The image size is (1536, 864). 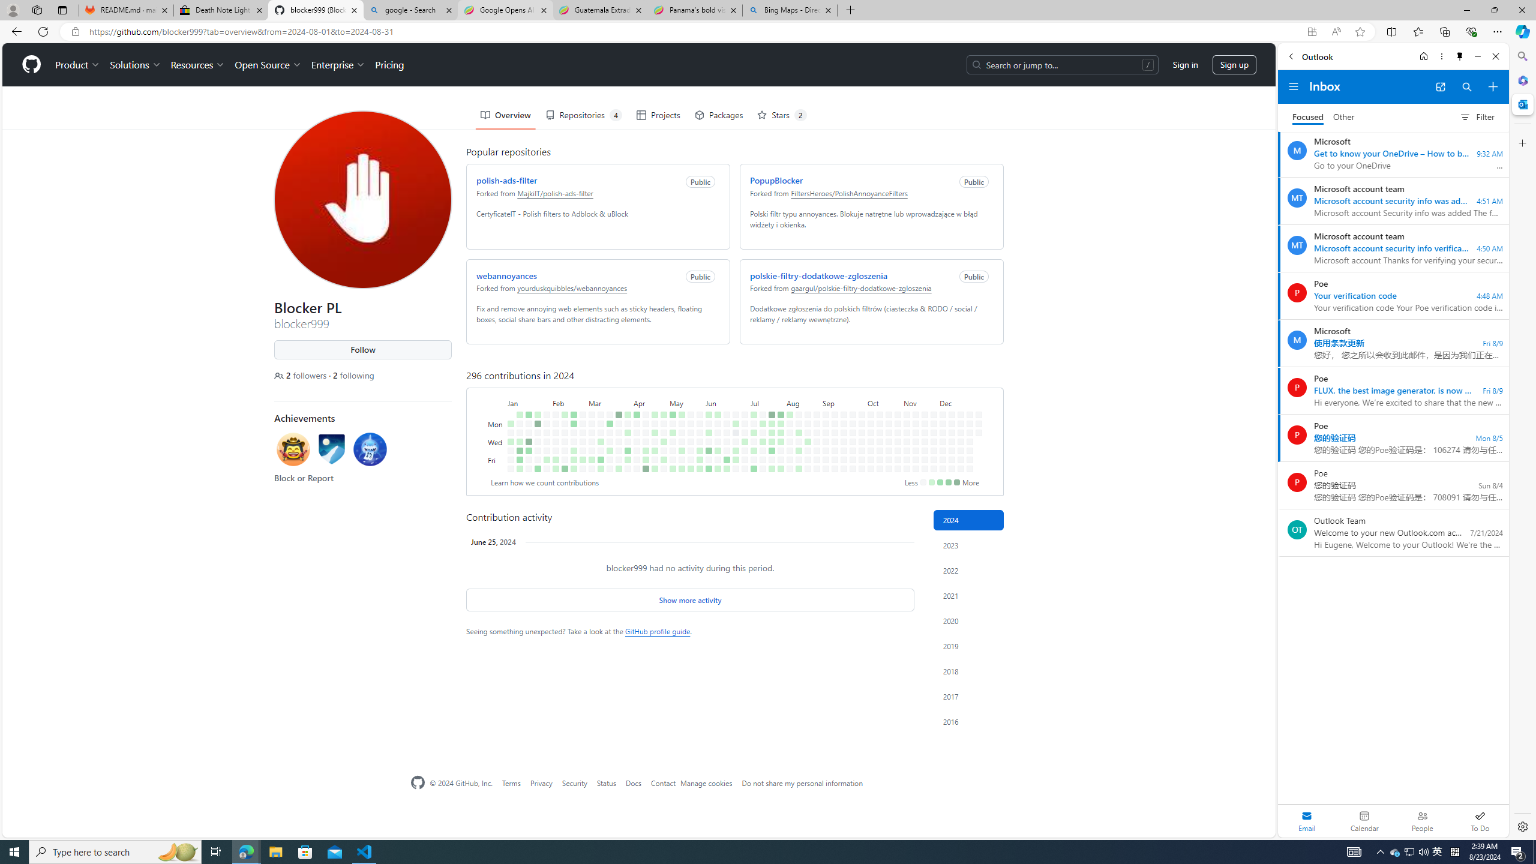 I want to click on Commentary, so click(x=704, y=73).